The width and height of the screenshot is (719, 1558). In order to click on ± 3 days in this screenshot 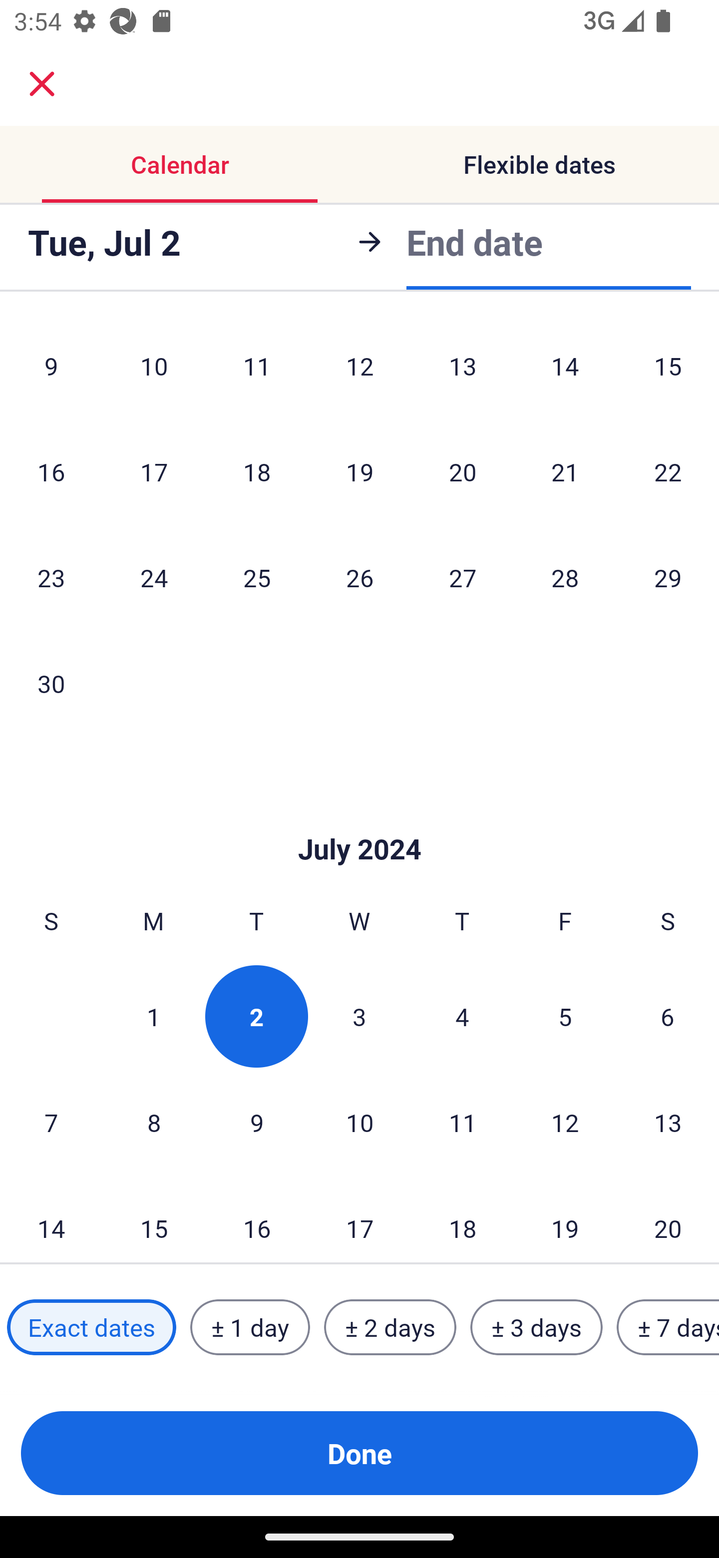, I will do `click(536, 1327)`.